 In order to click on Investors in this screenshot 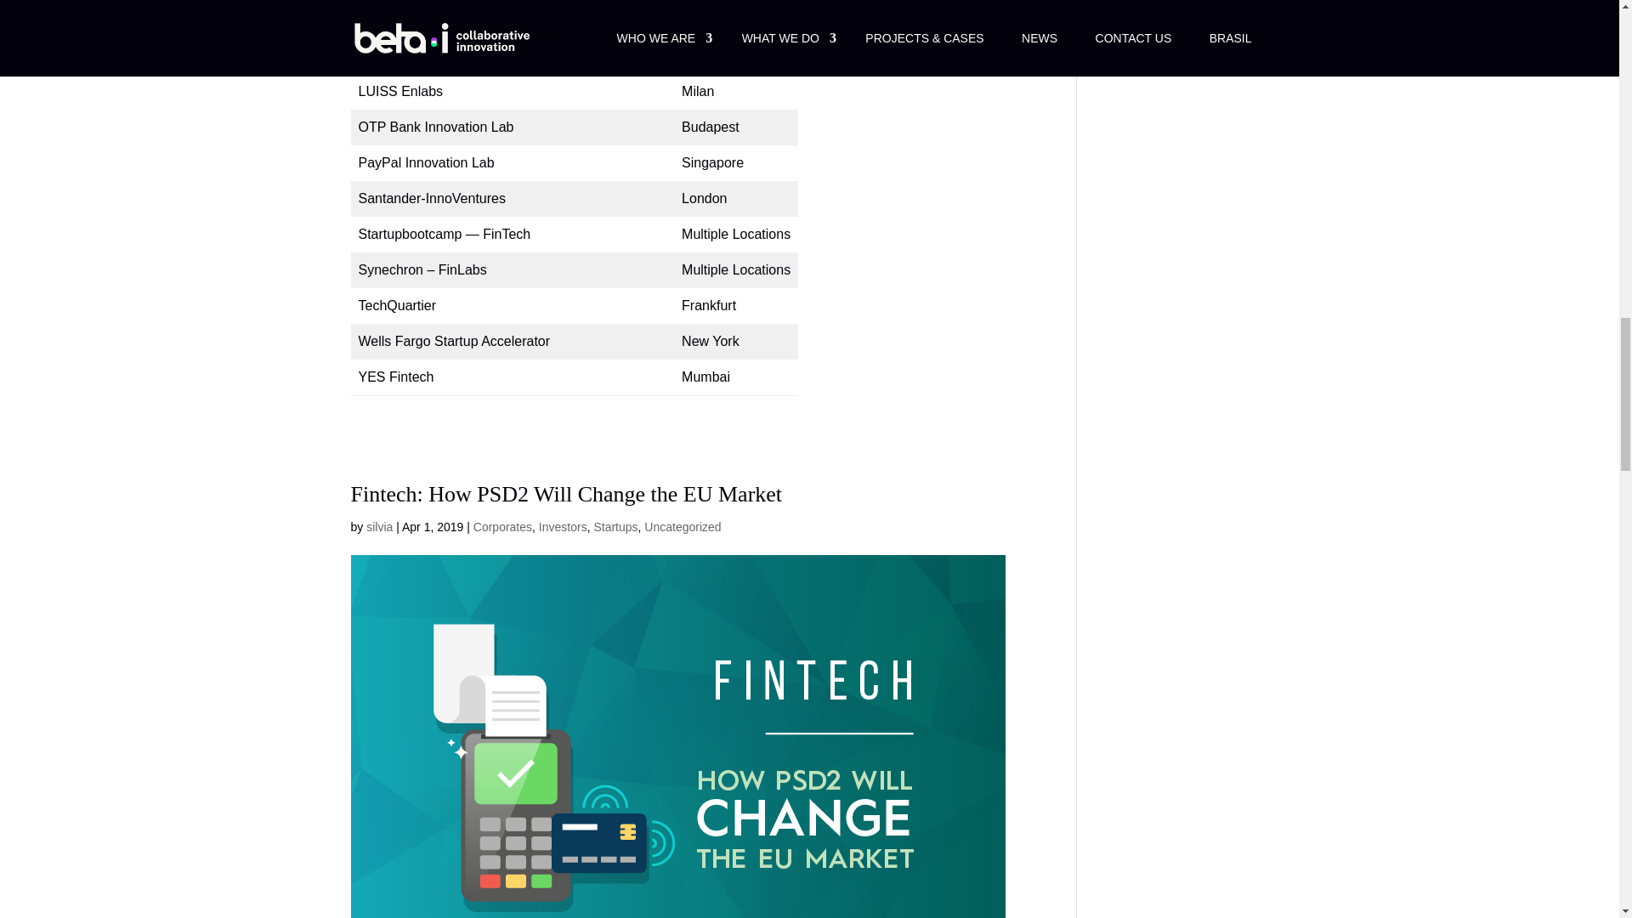, I will do `click(563, 527)`.